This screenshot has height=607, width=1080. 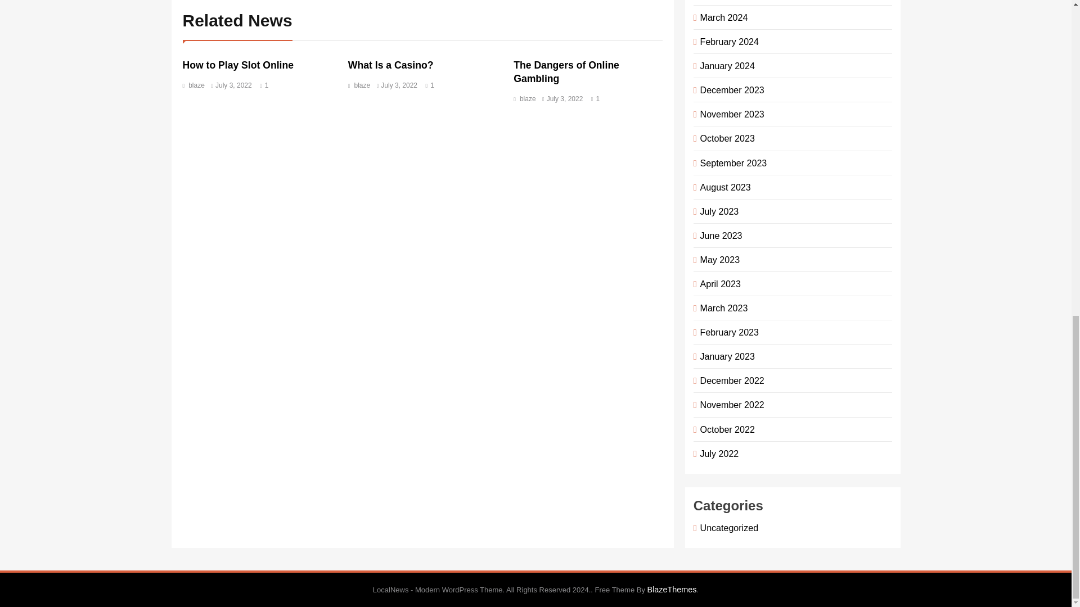 I want to click on The Dangers of Online Gambling, so click(x=566, y=72).